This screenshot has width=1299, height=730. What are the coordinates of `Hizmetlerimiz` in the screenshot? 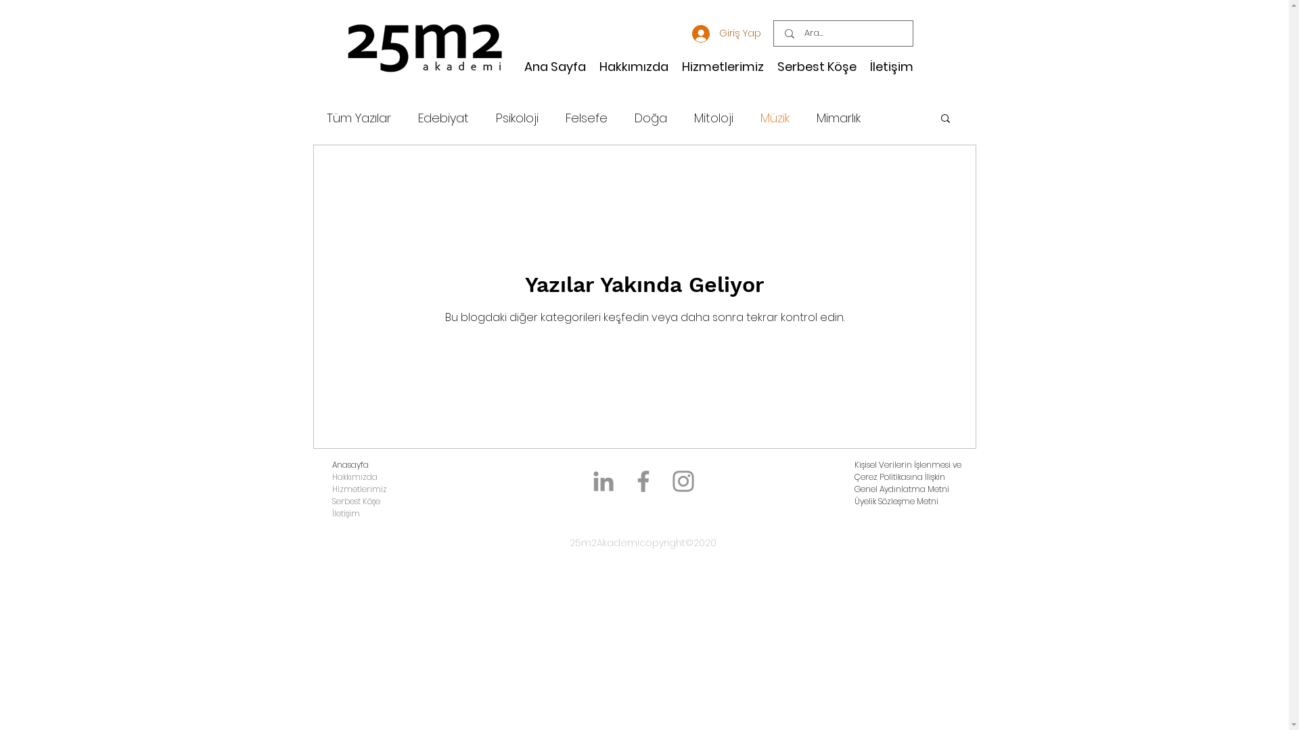 It's located at (723, 67).